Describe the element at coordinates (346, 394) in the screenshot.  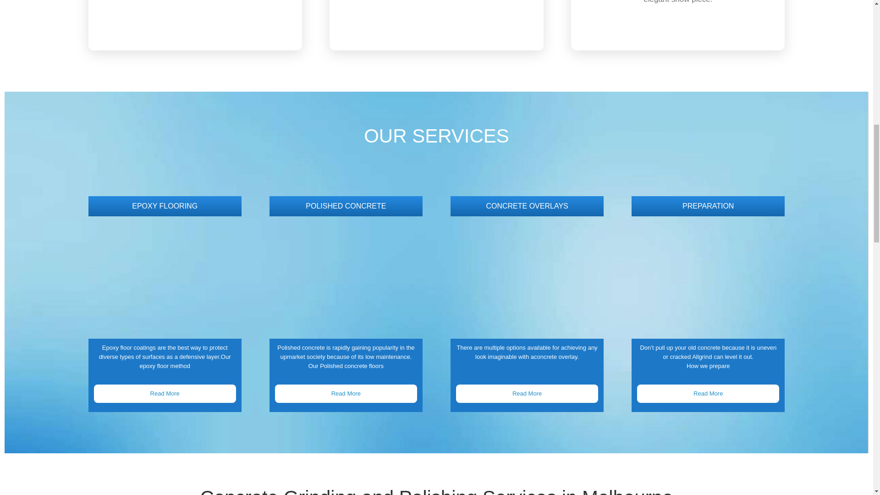
I see `Read More` at that location.